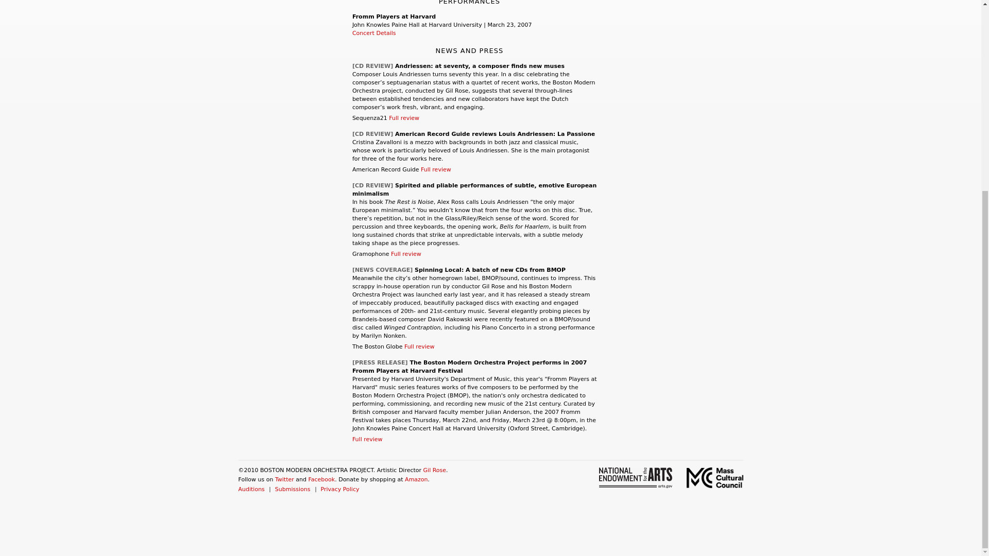  What do you see at coordinates (436, 169) in the screenshot?
I see `Full review` at bounding box center [436, 169].